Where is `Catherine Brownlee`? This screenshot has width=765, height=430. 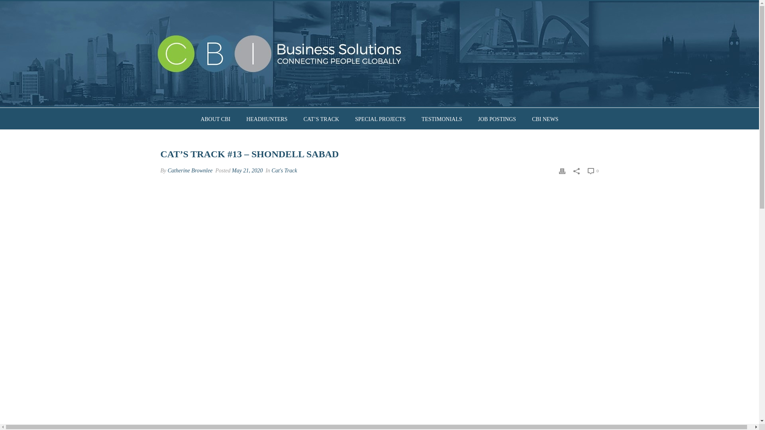
Catherine Brownlee is located at coordinates (190, 170).